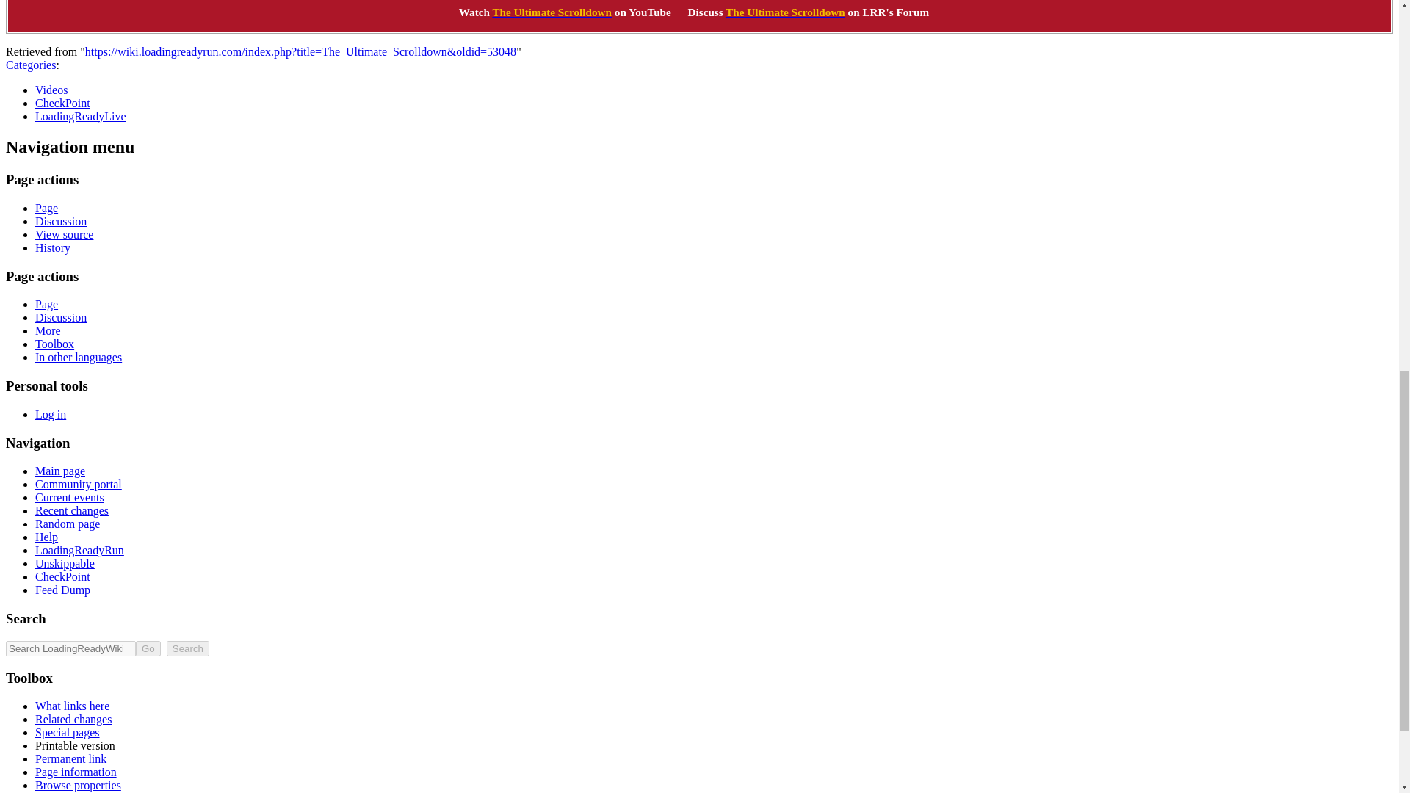 This screenshot has height=793, width=1410. I want to click on The Ultimate Scrolldown, so click(552, 12).